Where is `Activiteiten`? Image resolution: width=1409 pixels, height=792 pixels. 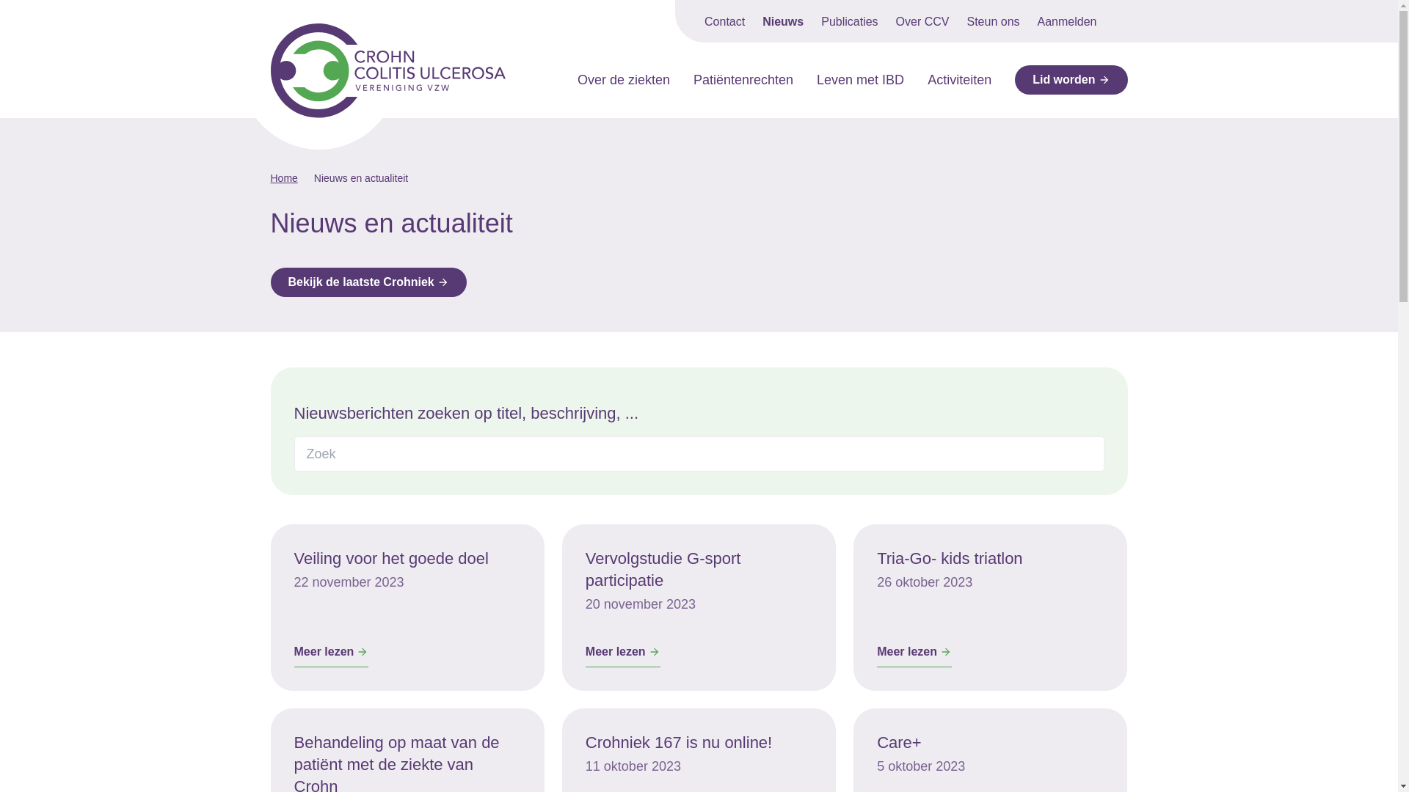 Activiteiten is located at coordinates (960, 81).